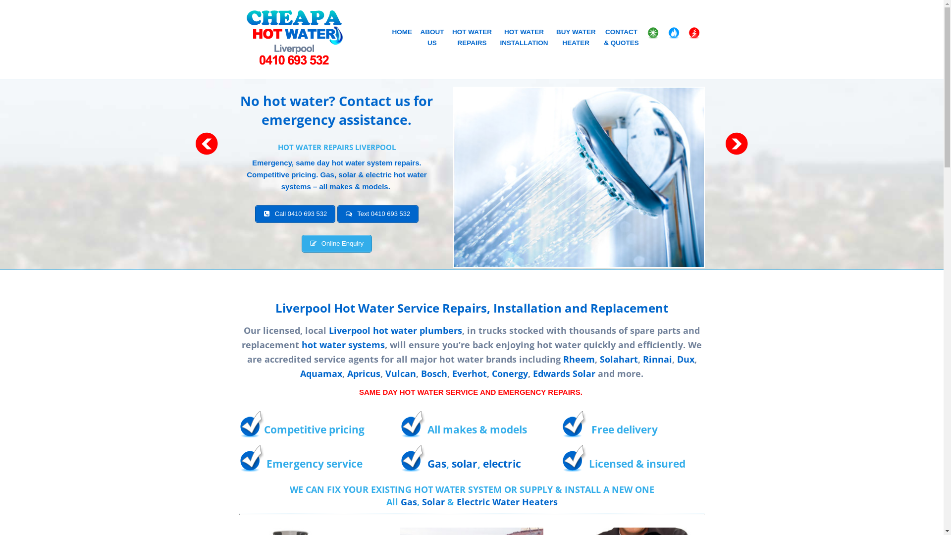  Describe the element at coordinates (337, 110) in the screenshot. I see `No hot water? Contact us for emergency assistance.` at that location.